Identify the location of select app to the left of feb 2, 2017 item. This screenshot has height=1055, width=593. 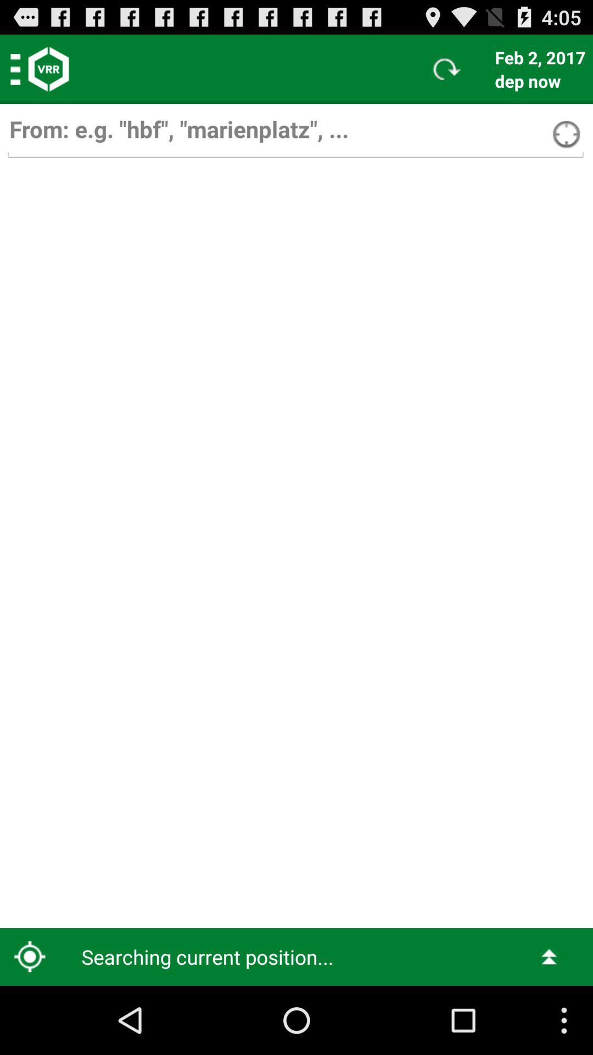
(447, 69).